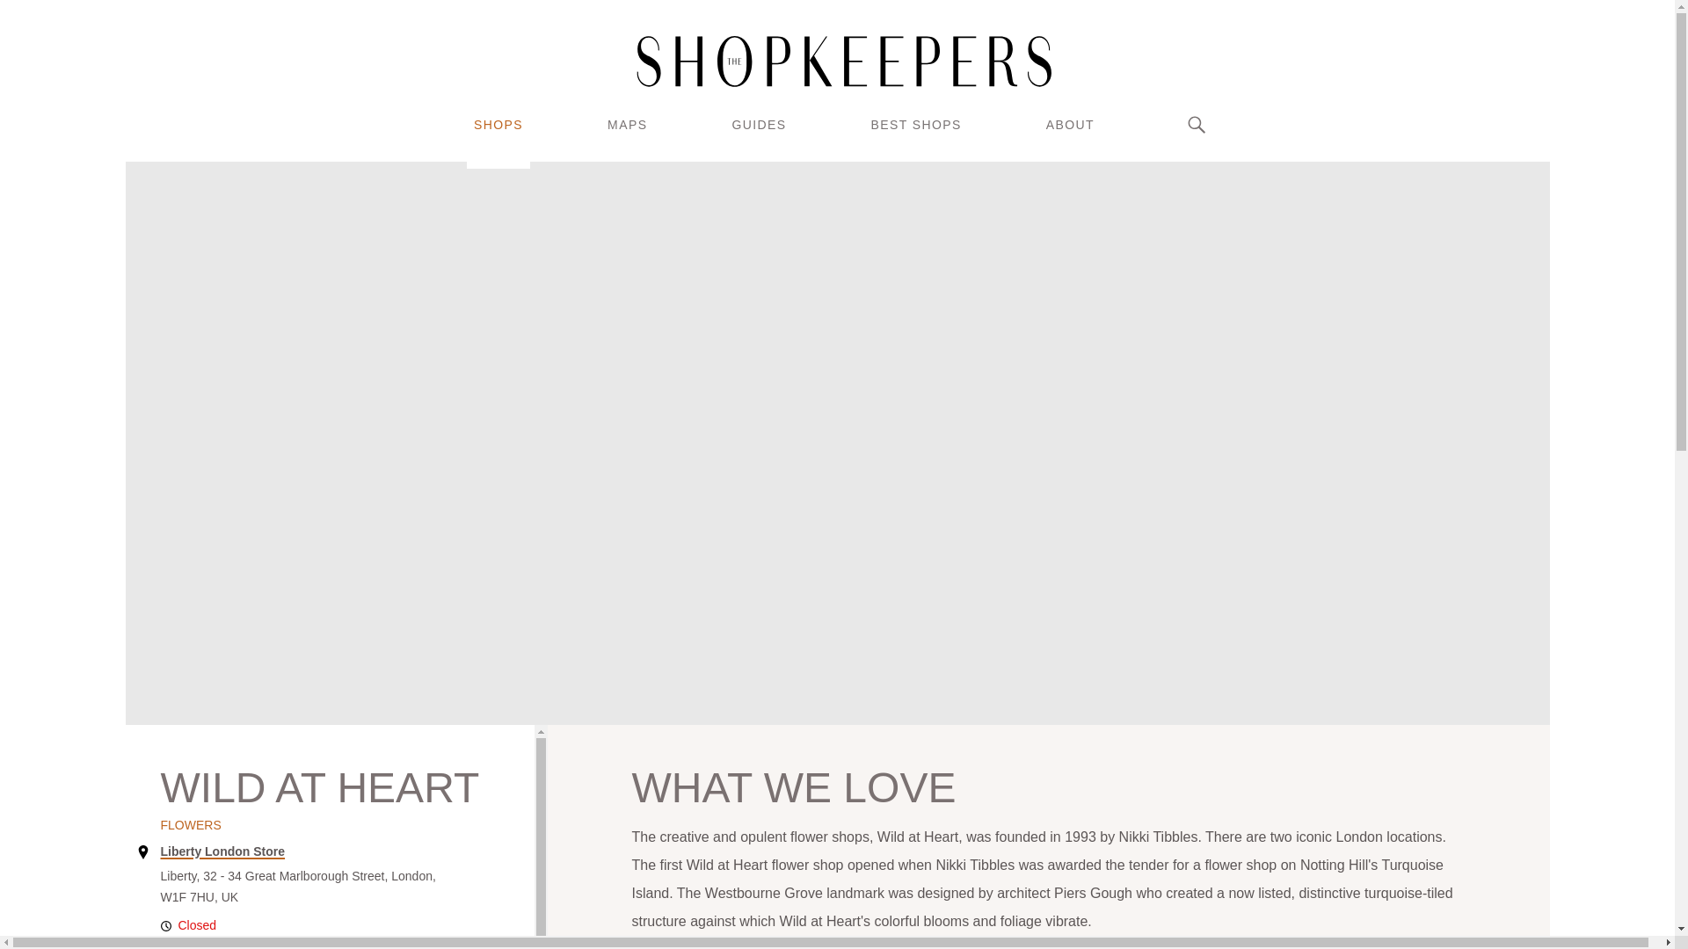 This screenshot has height=949, width=1688. What do you see at coordinates (318, 942) in the screenshot?
I see `More Hours` at bounding box center [318, 942].